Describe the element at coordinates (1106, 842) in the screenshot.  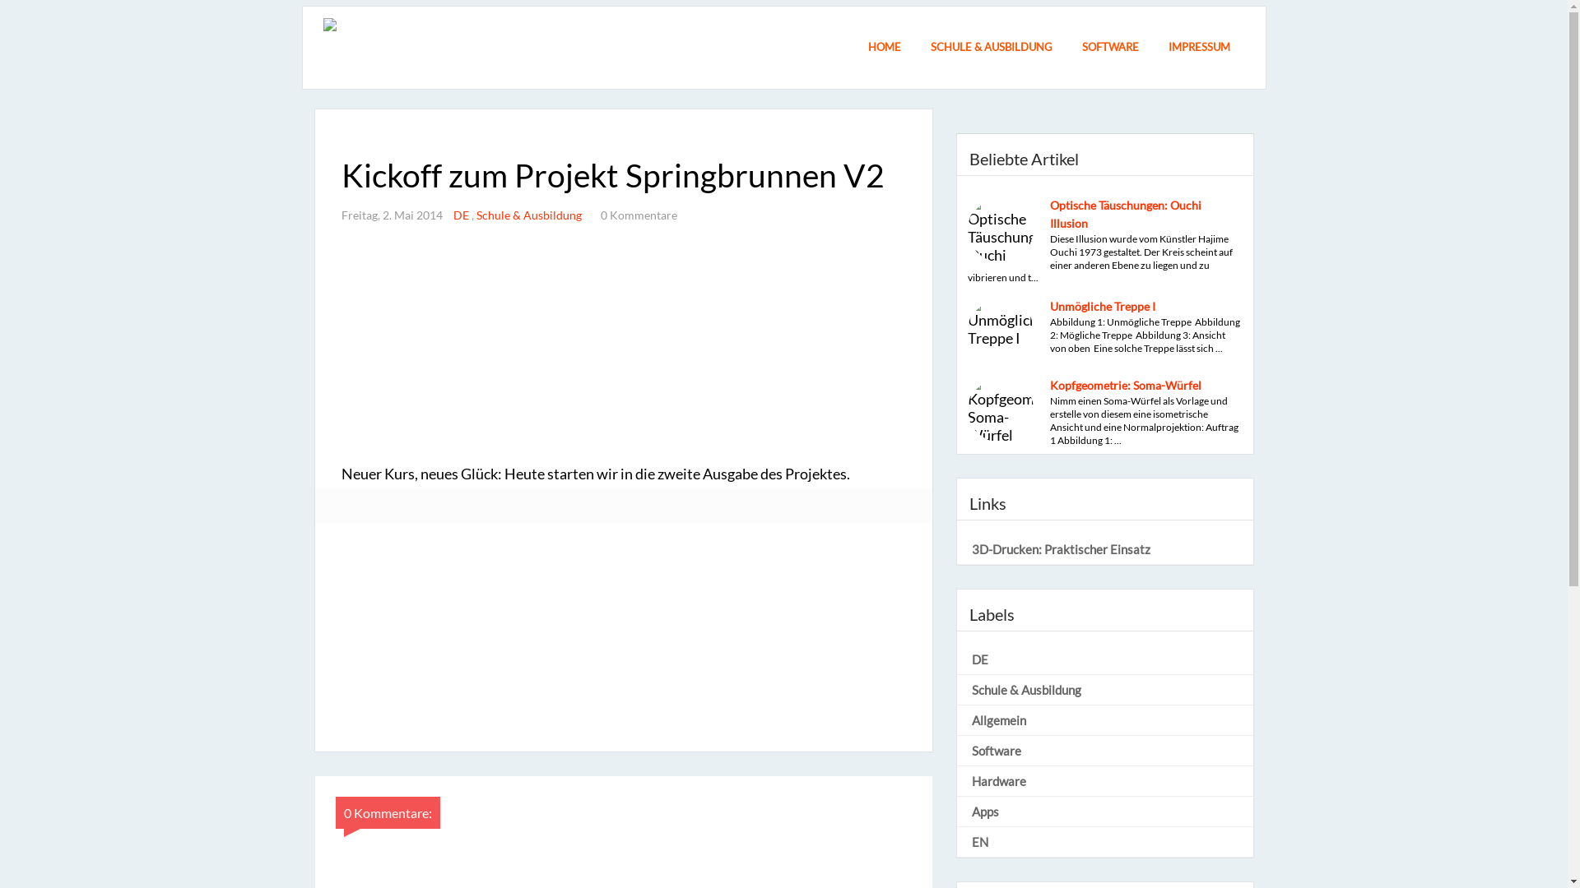
I see `EN` at that location.